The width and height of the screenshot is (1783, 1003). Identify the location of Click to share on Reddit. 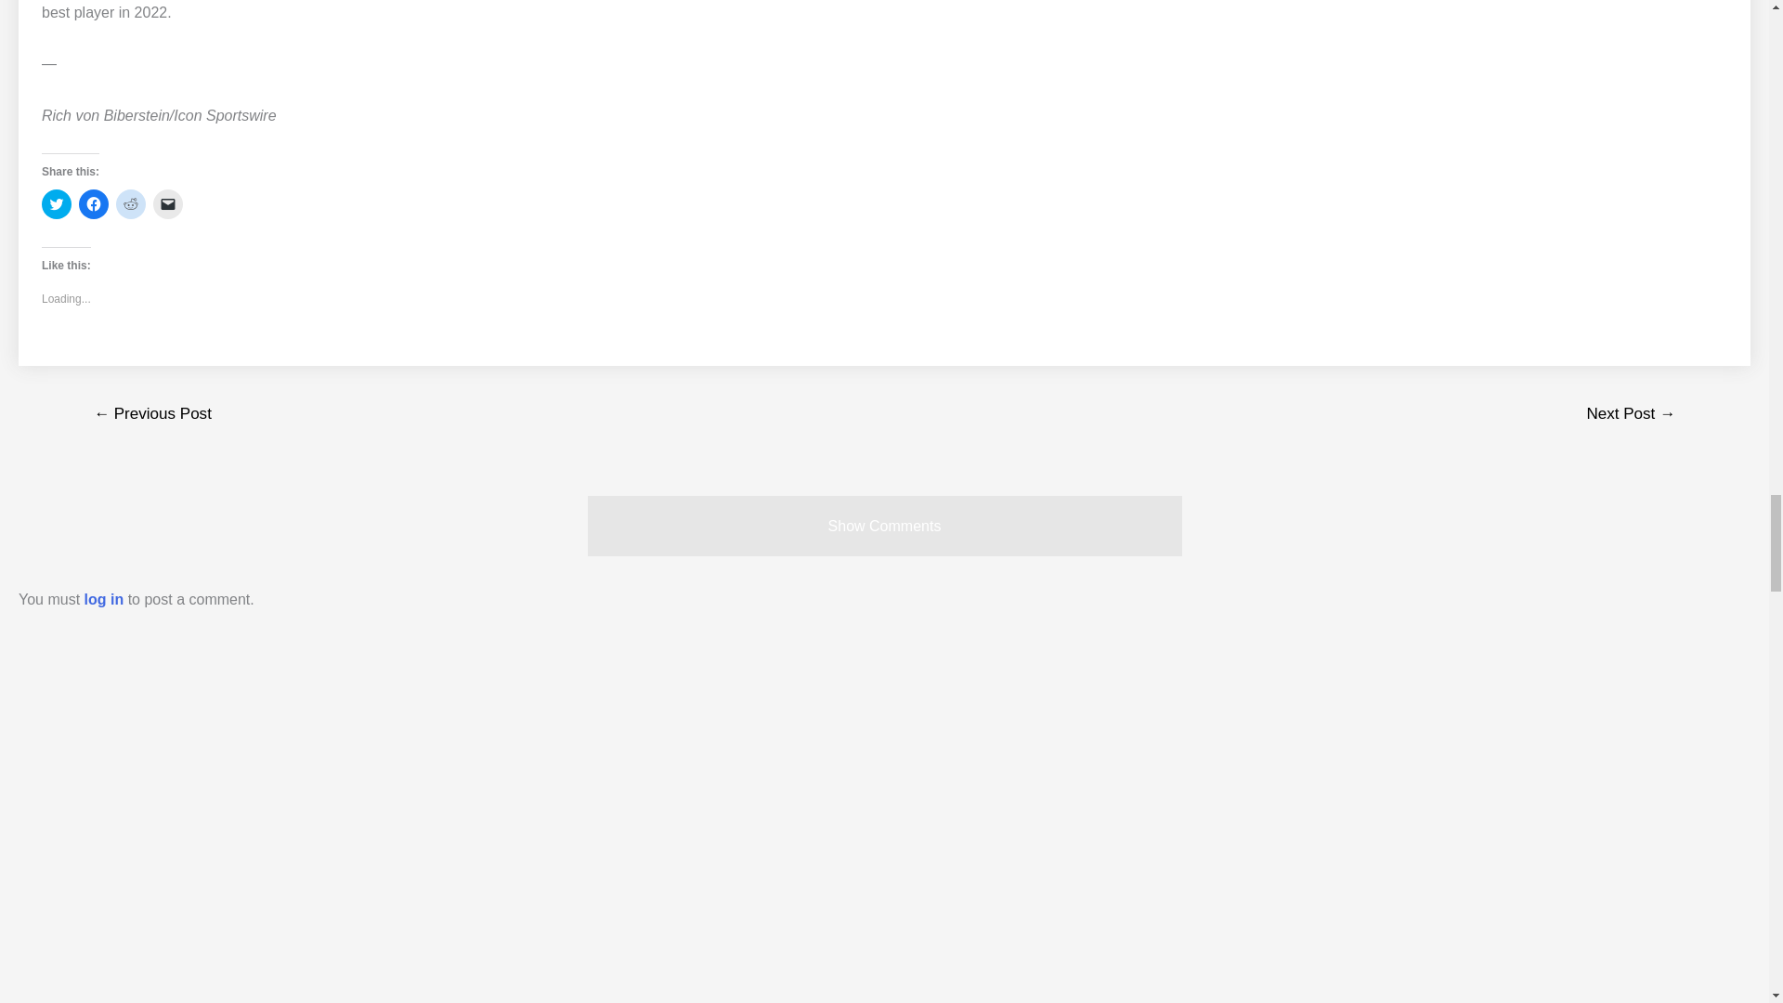
(130, 204).